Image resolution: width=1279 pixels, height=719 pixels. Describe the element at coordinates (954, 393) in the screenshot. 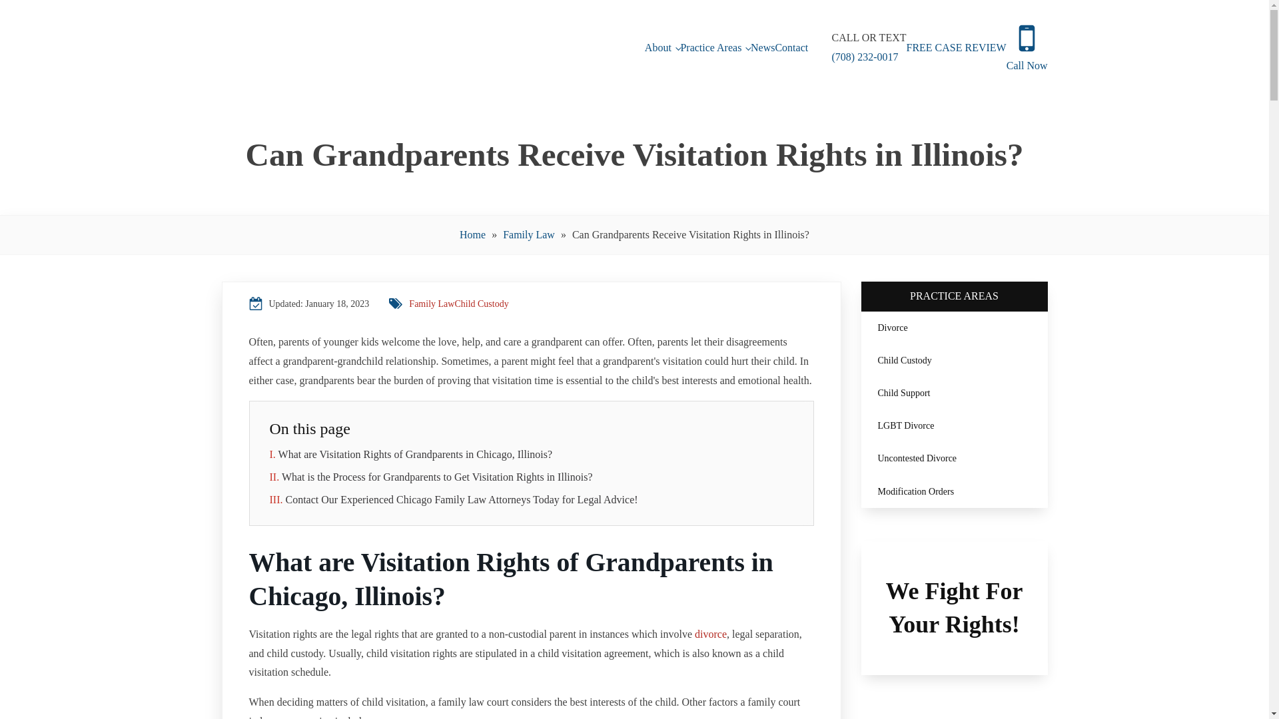

I see `Child Support` at that location.